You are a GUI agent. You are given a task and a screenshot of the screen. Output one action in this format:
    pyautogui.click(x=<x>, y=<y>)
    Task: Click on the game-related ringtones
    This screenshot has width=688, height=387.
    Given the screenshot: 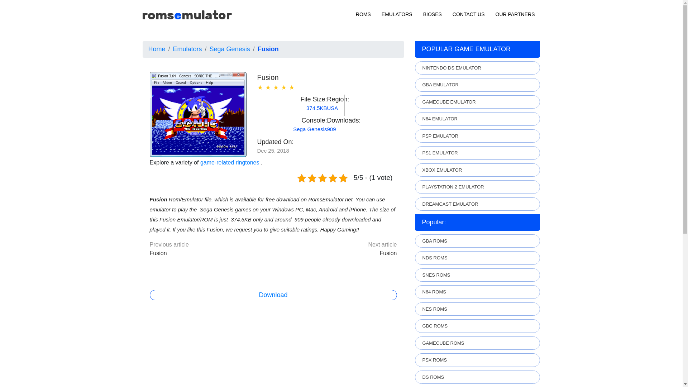 What is the action you would take?
    pyautogui.click(x=229, y=162)
    